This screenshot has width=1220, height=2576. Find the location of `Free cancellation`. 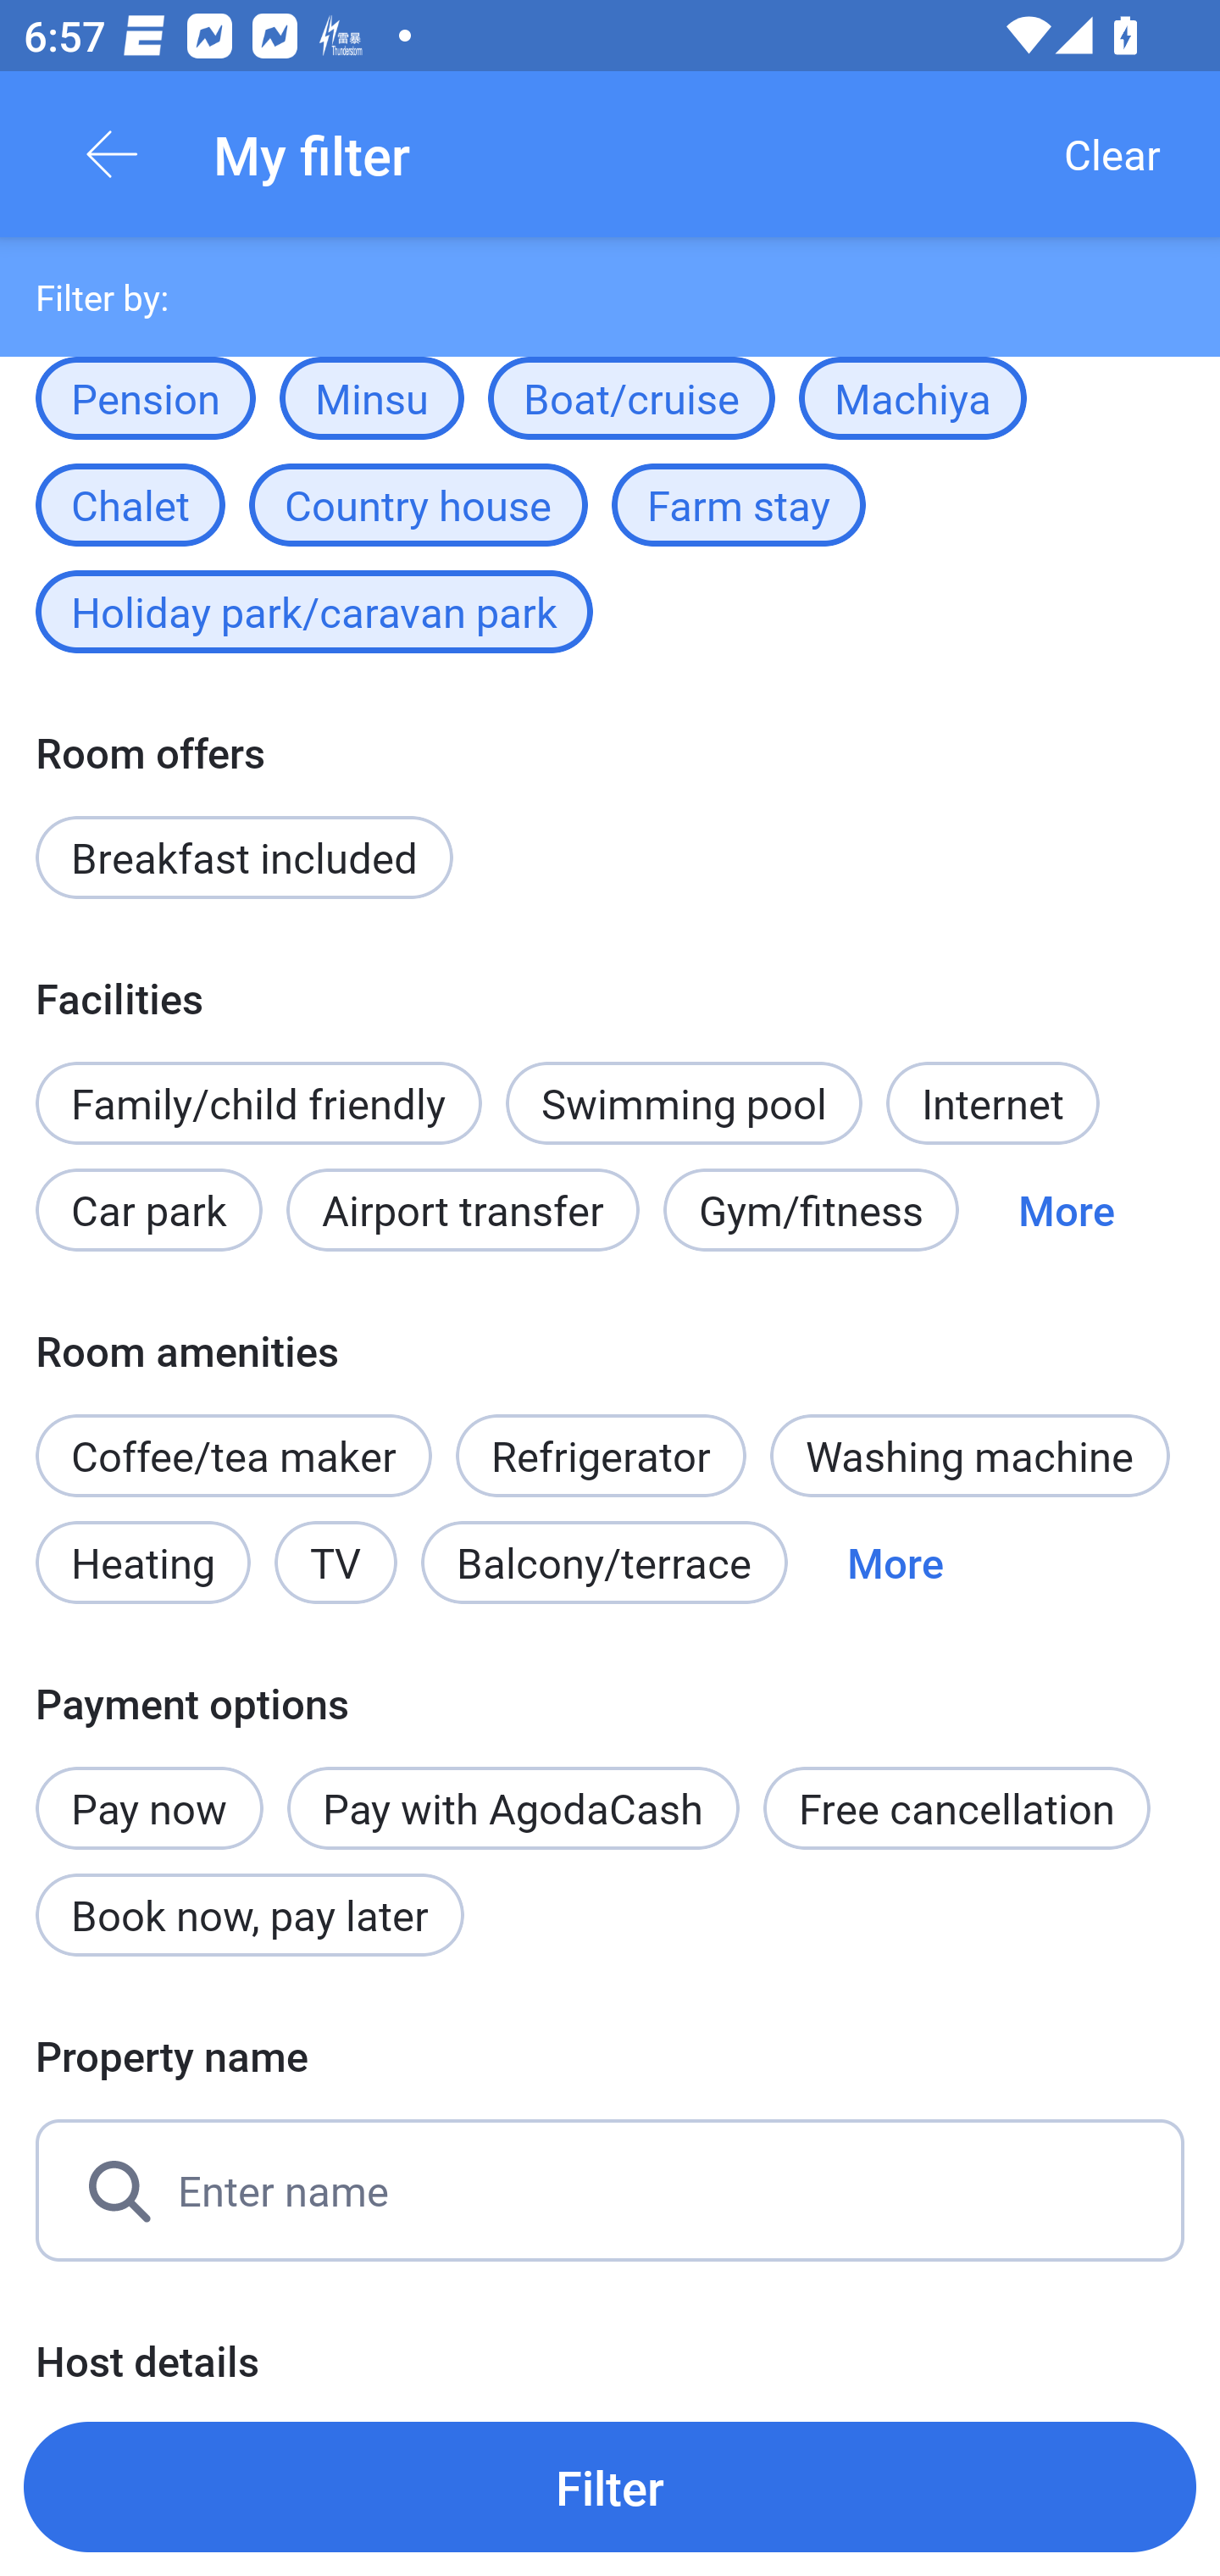

Free cancellation is located at coordinates (957, 1808).